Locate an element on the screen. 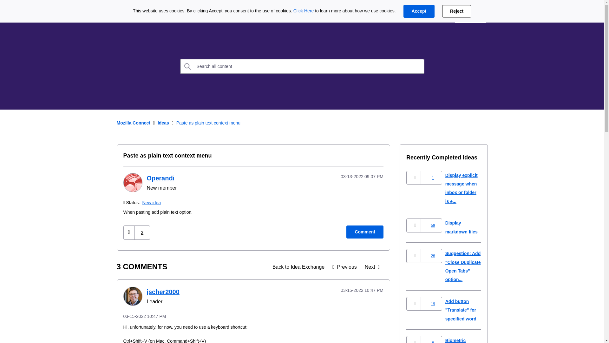 This screenshot has height=343, width=609. Operandi is located at coordinates (132, 182).